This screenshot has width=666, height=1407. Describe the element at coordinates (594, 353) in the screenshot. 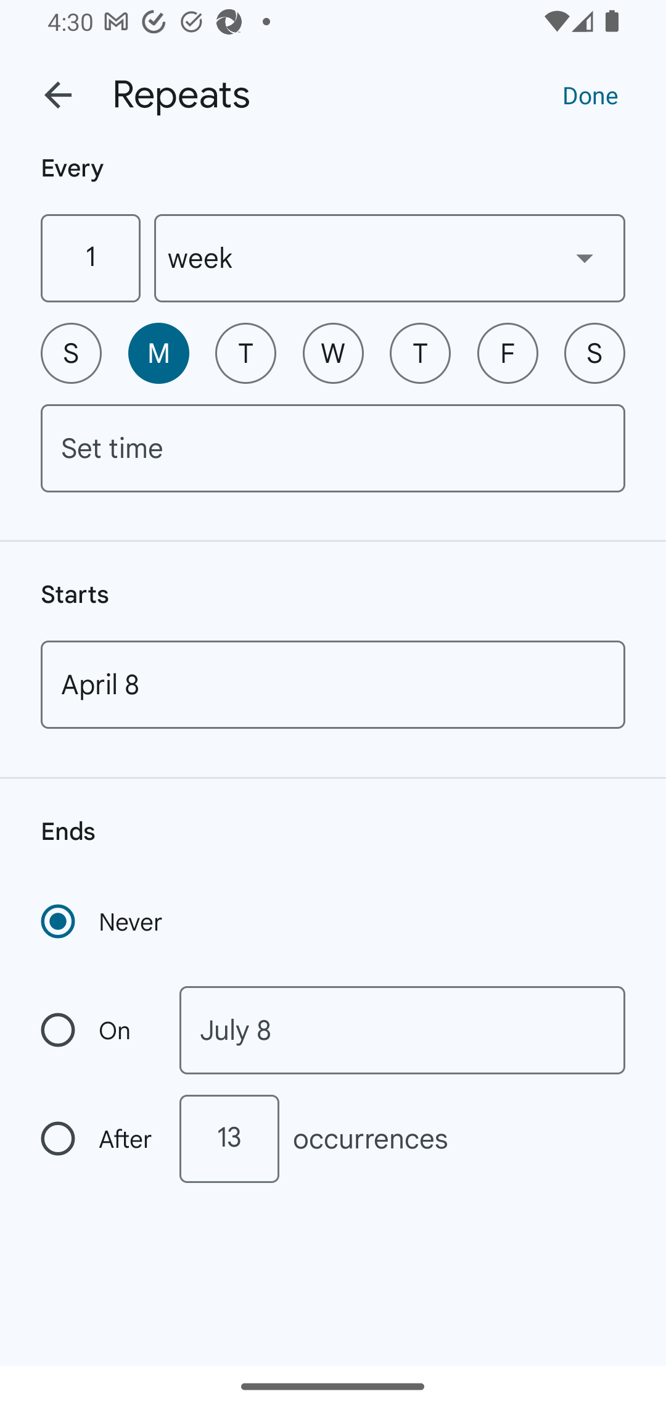

I see `S Saturday` at that location.